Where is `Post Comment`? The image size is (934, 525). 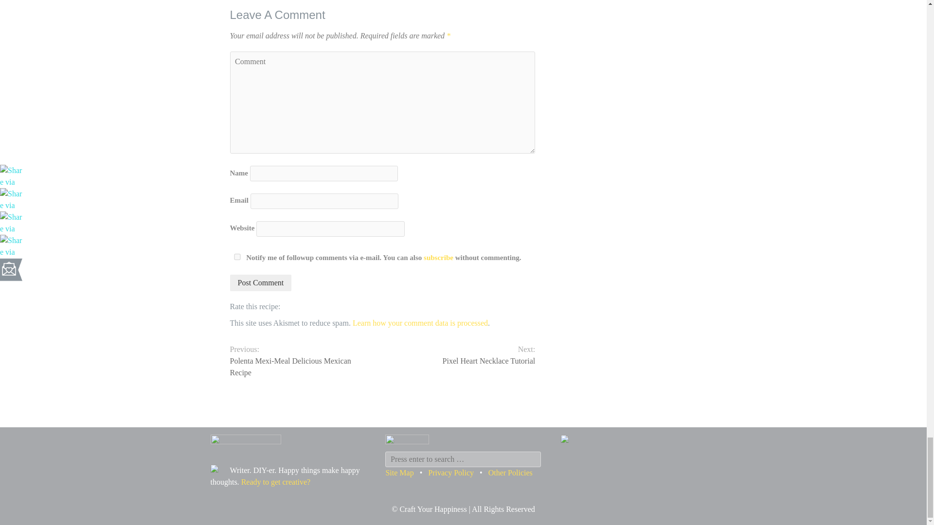
Post Comment is located at coordinates (261, 283).